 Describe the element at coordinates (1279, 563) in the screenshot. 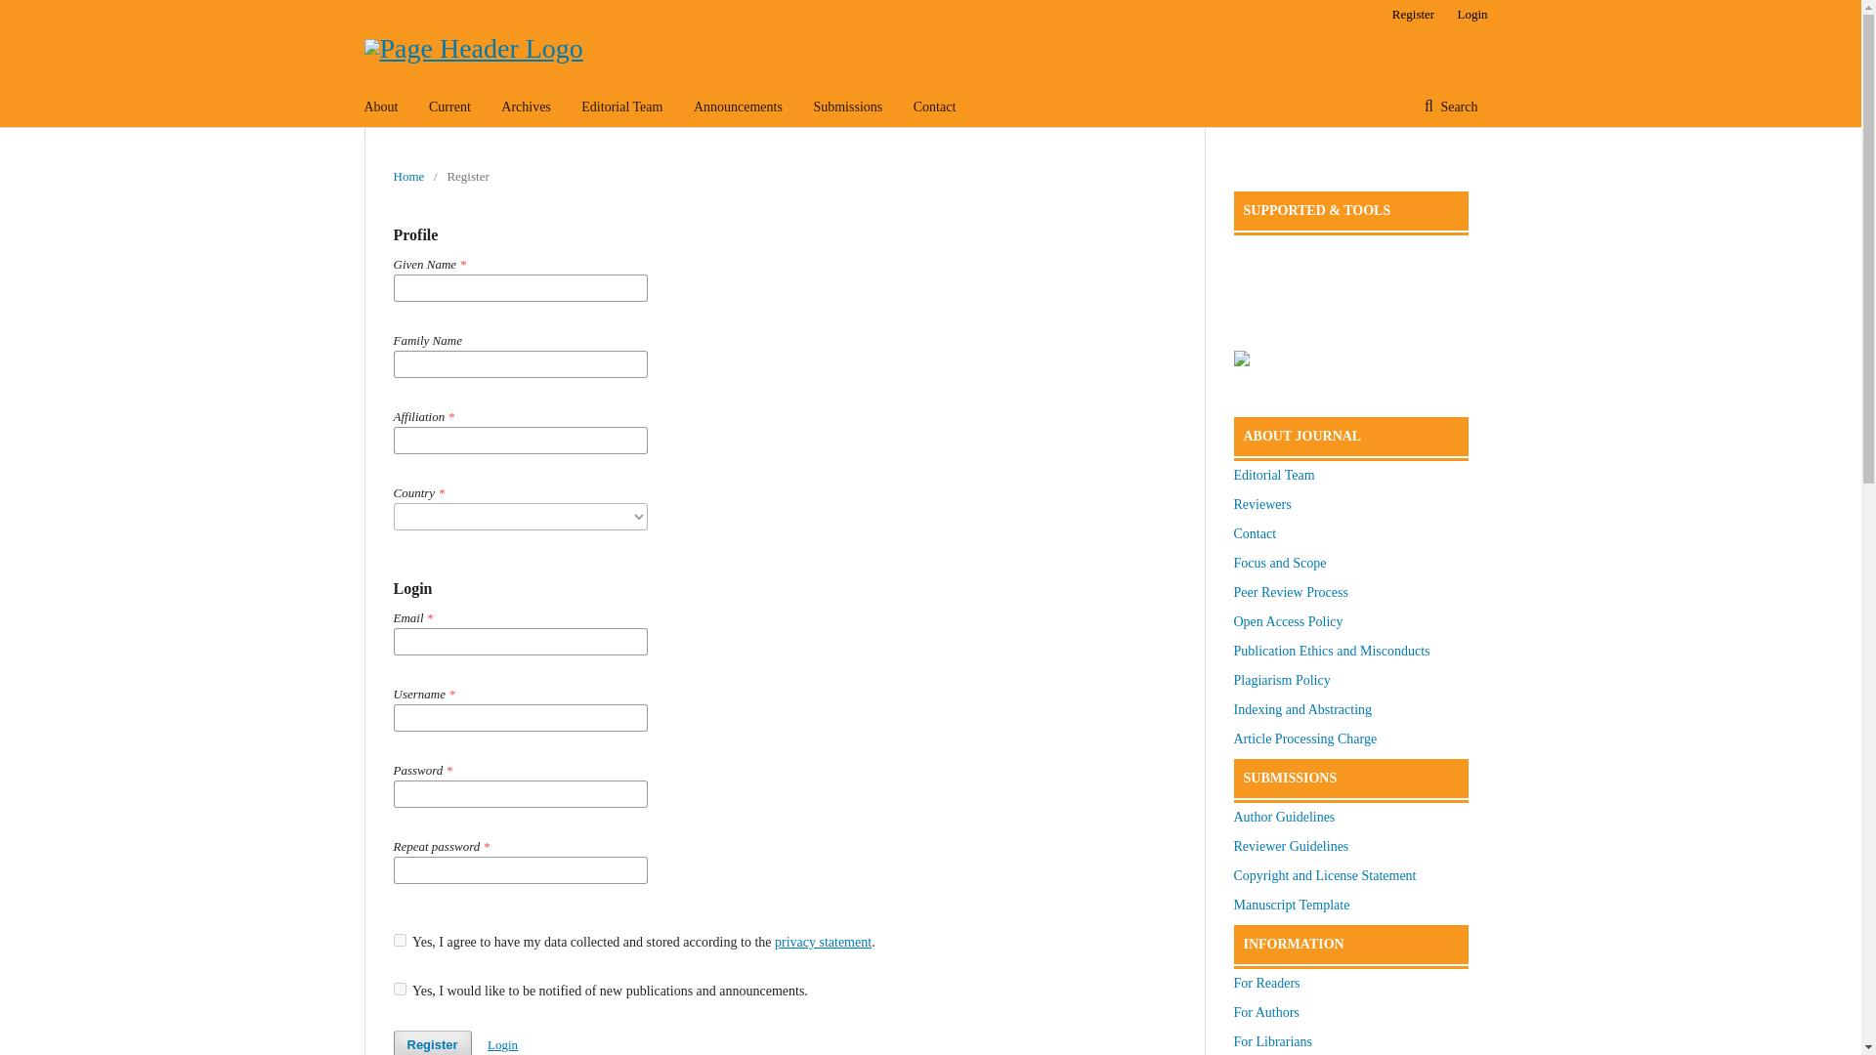

I see `Focus and Scope` at that location.